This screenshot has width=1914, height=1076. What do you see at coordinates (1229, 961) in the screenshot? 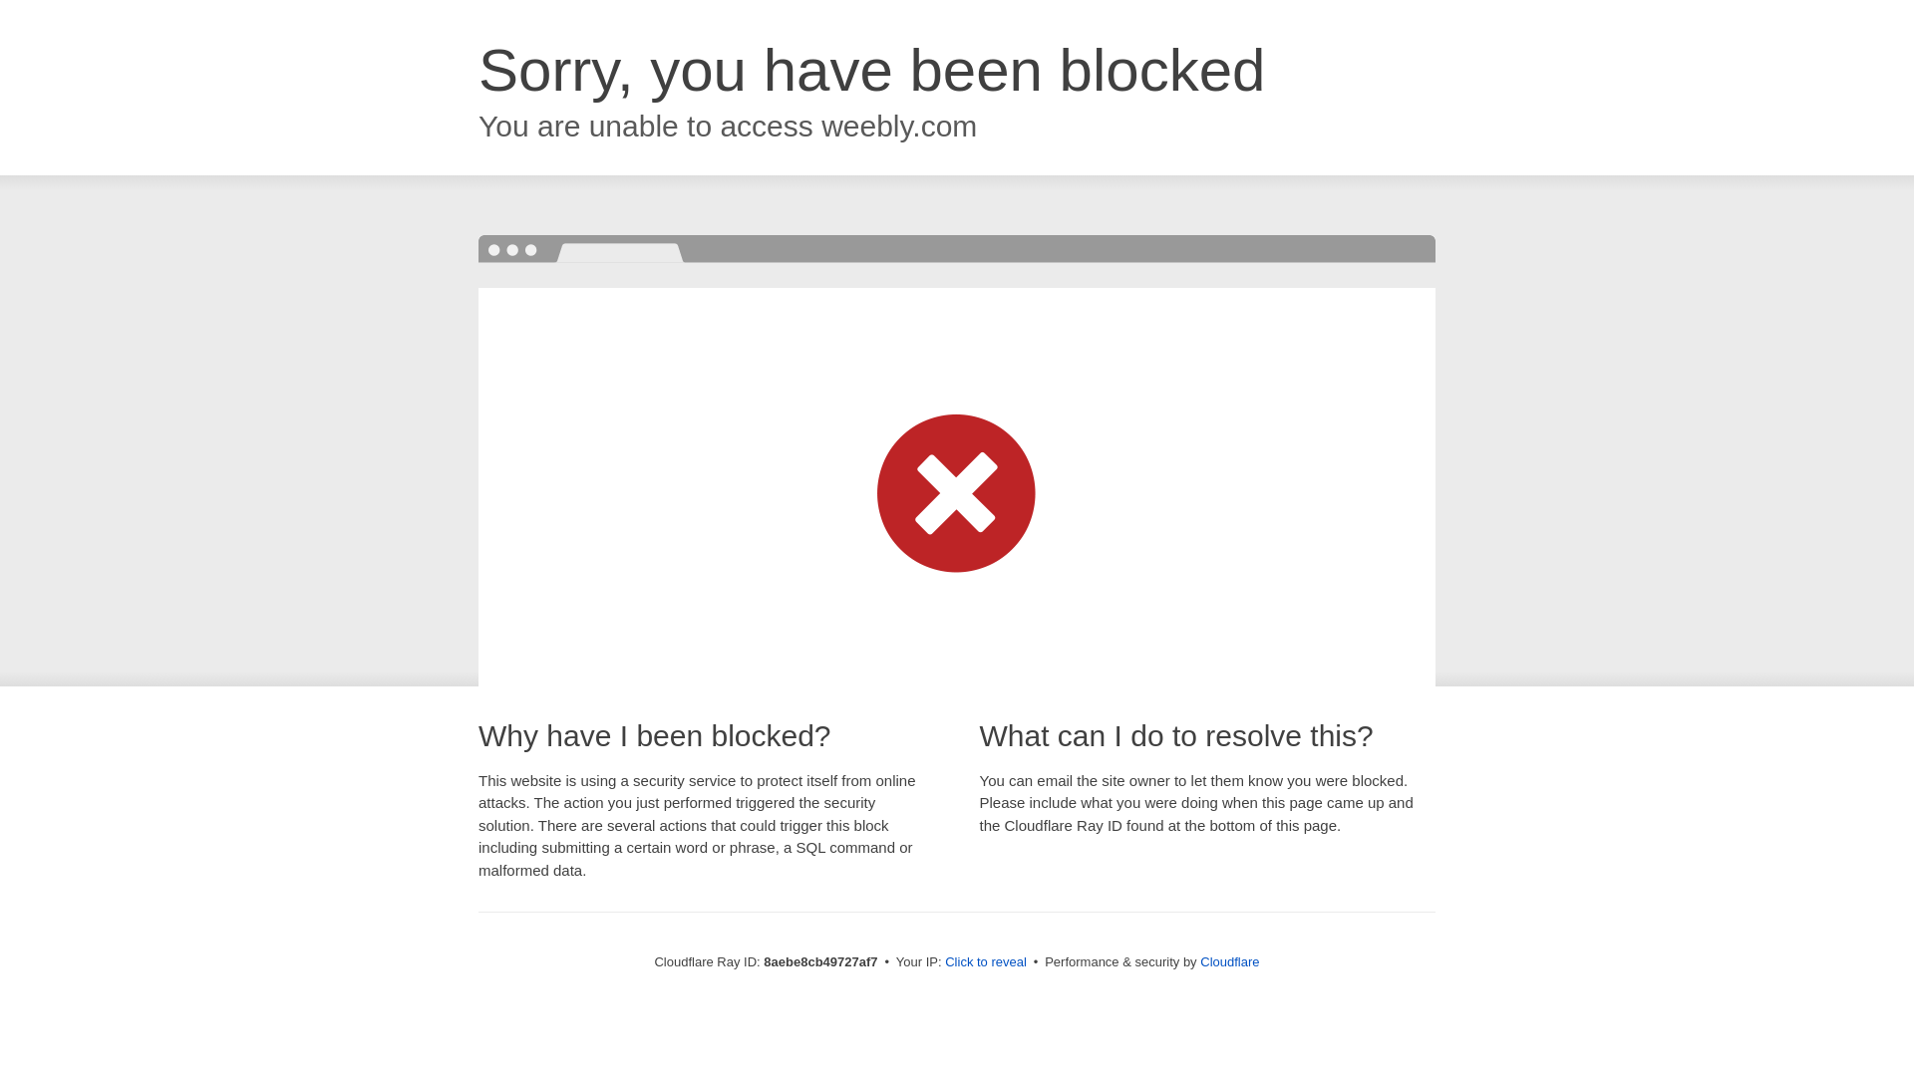
I see `Cloudflare` at bounding box center [1229, 961].